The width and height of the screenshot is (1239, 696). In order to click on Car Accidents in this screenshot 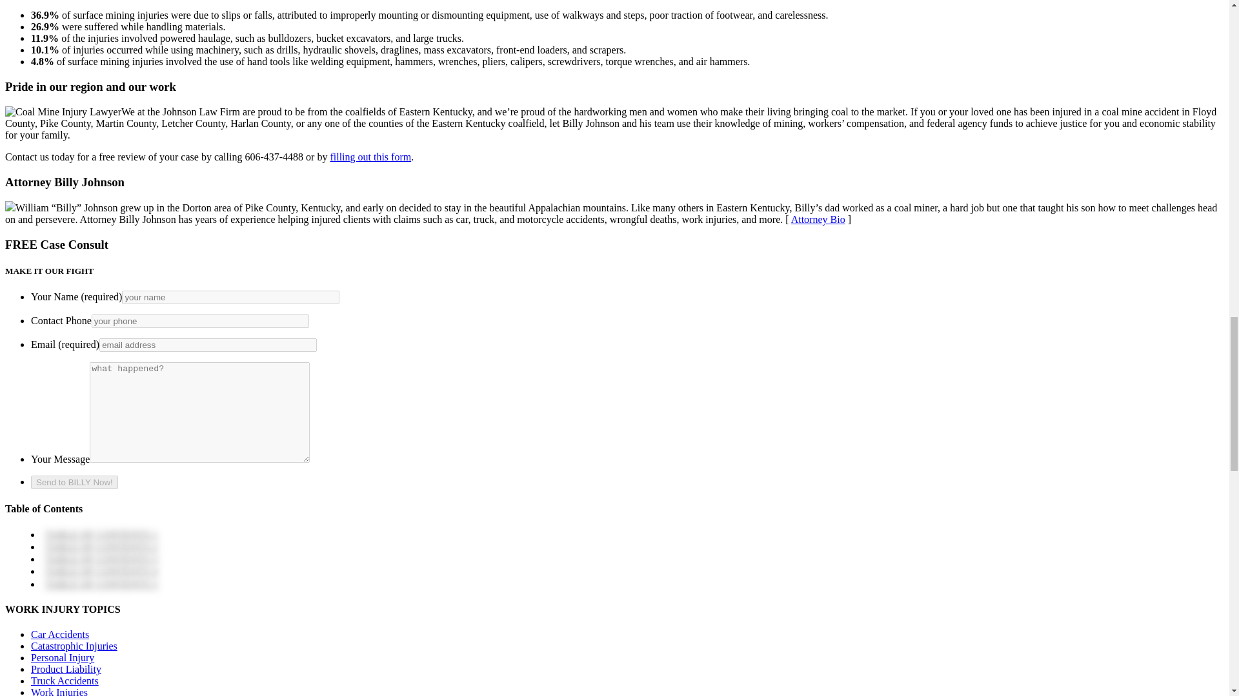, I will do `click(60, 634)`.